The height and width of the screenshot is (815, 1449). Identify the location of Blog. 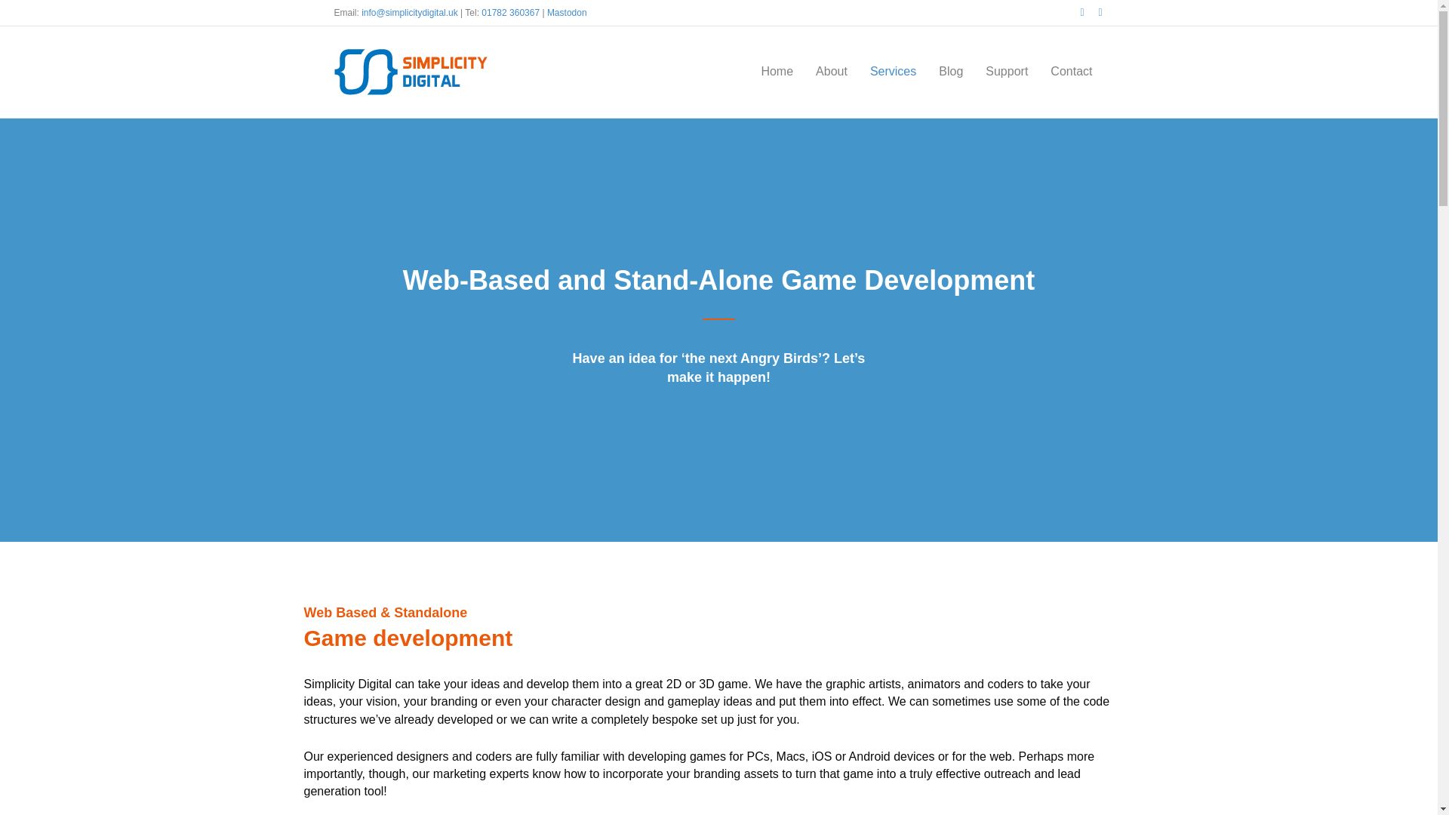
(950, 71).